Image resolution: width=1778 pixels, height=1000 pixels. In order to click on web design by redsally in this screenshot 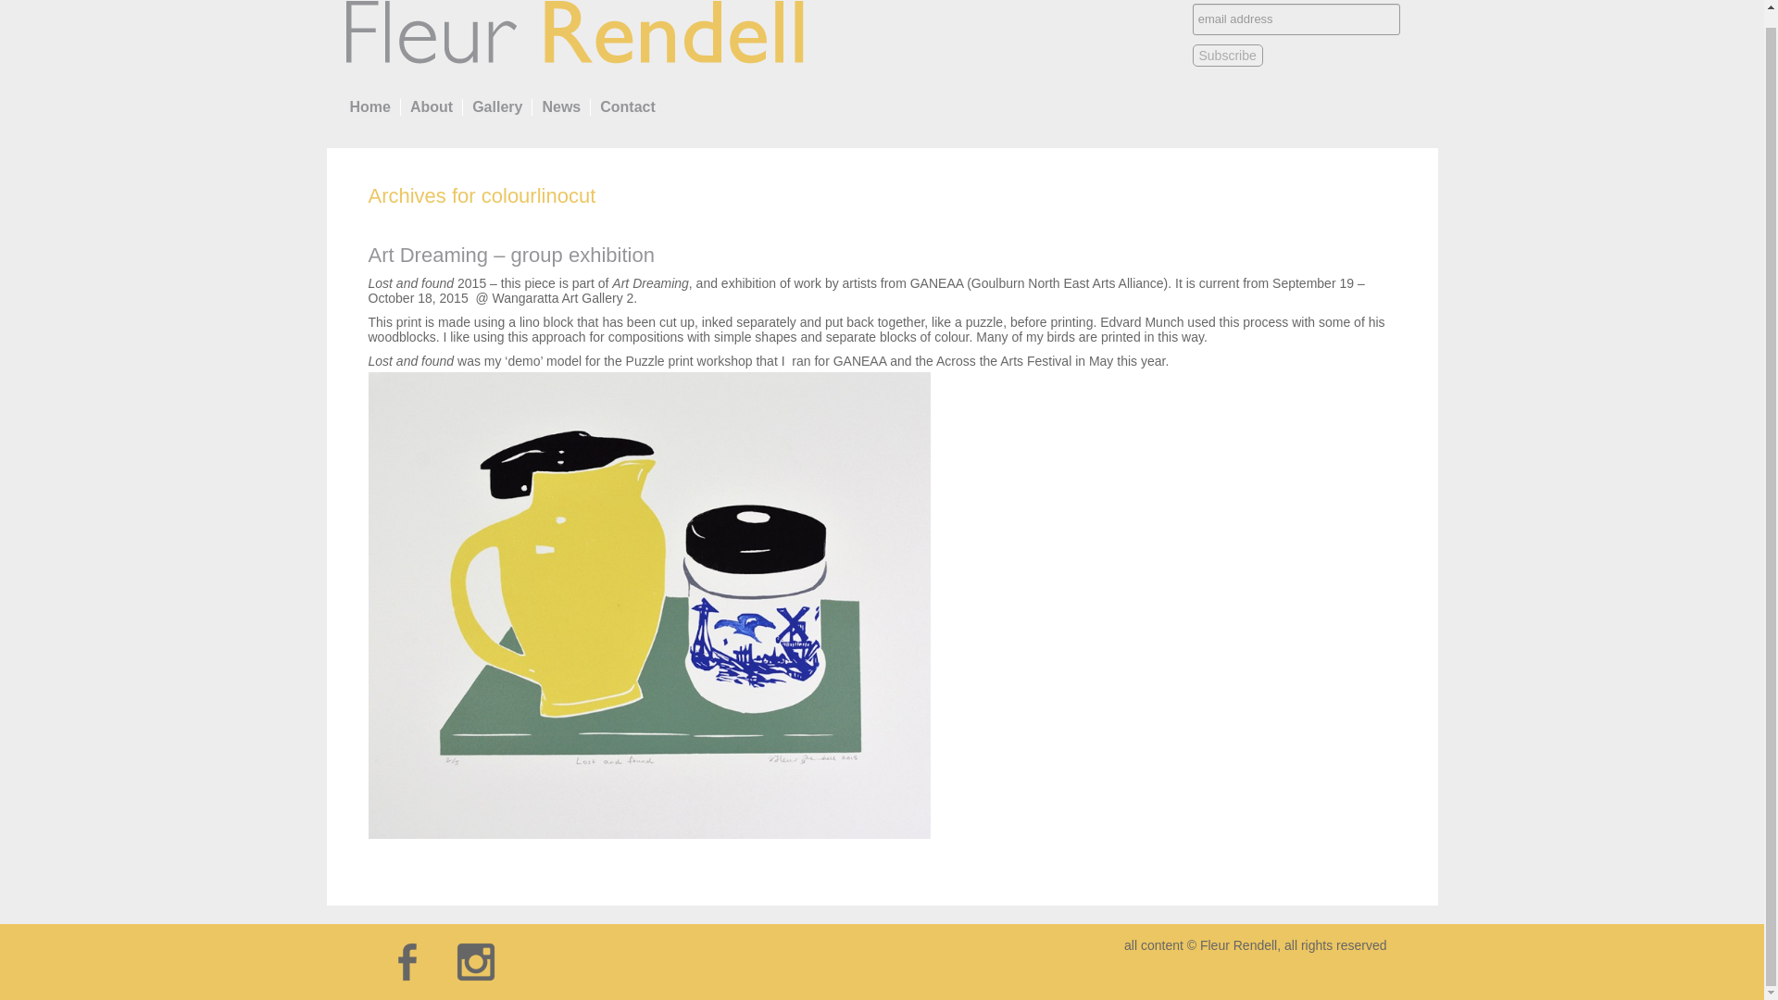, I will do `click(1315, 969)`.